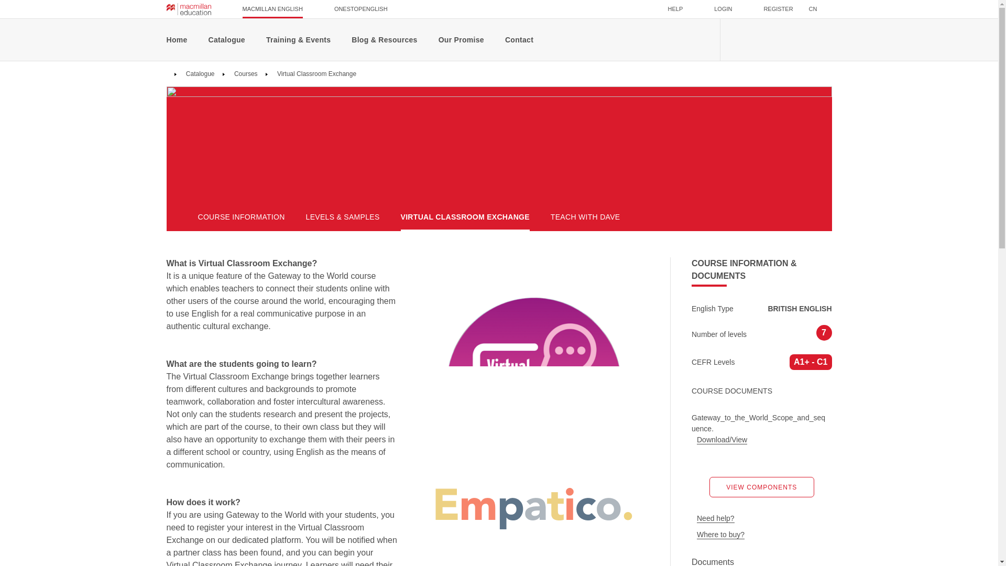 The image size is (1006, 566). I want to click on Courses, so click(245, 73).